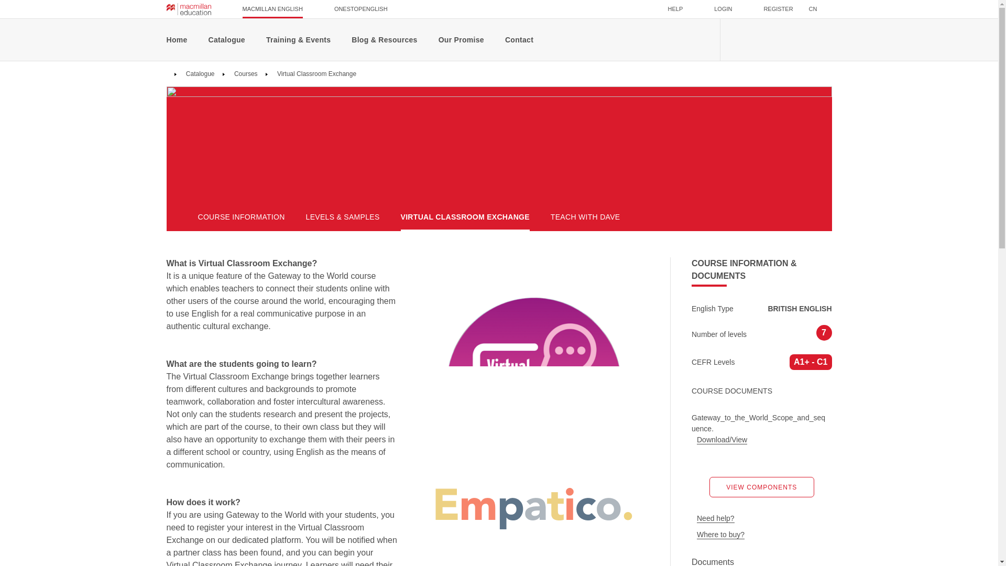 The image size is (1006, 566). I want to click on Courses, so click(245, 73).